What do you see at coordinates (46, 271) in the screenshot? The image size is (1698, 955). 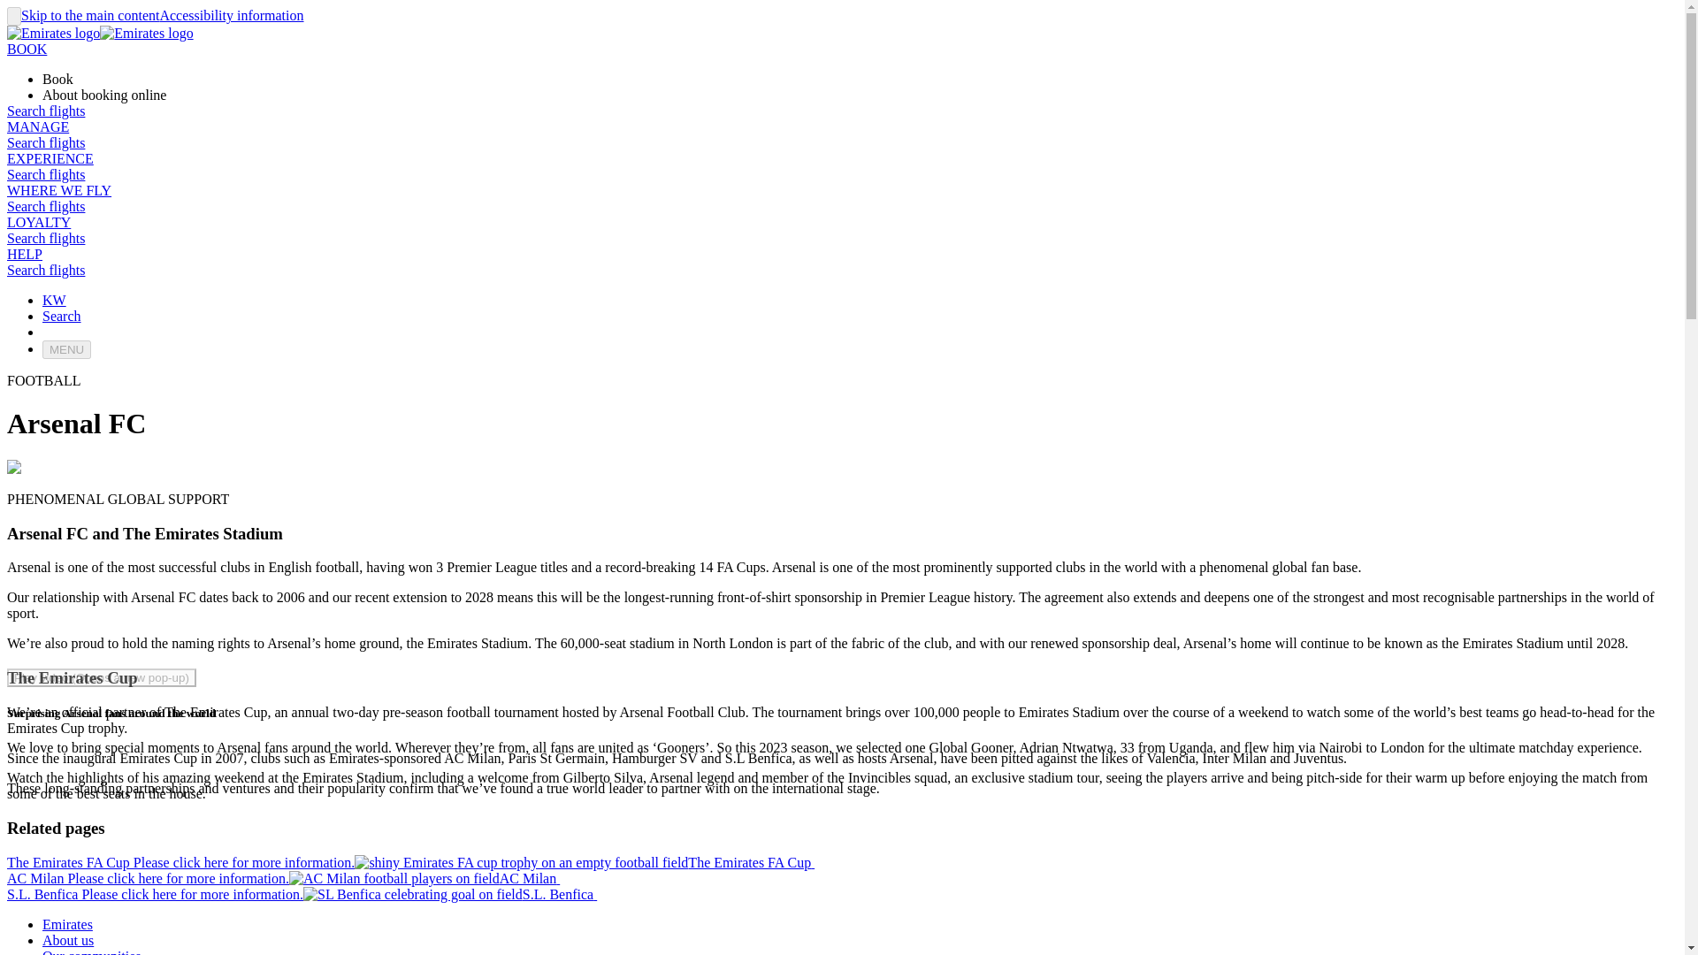 I see `Search flights` at bounding box center [46, 271].